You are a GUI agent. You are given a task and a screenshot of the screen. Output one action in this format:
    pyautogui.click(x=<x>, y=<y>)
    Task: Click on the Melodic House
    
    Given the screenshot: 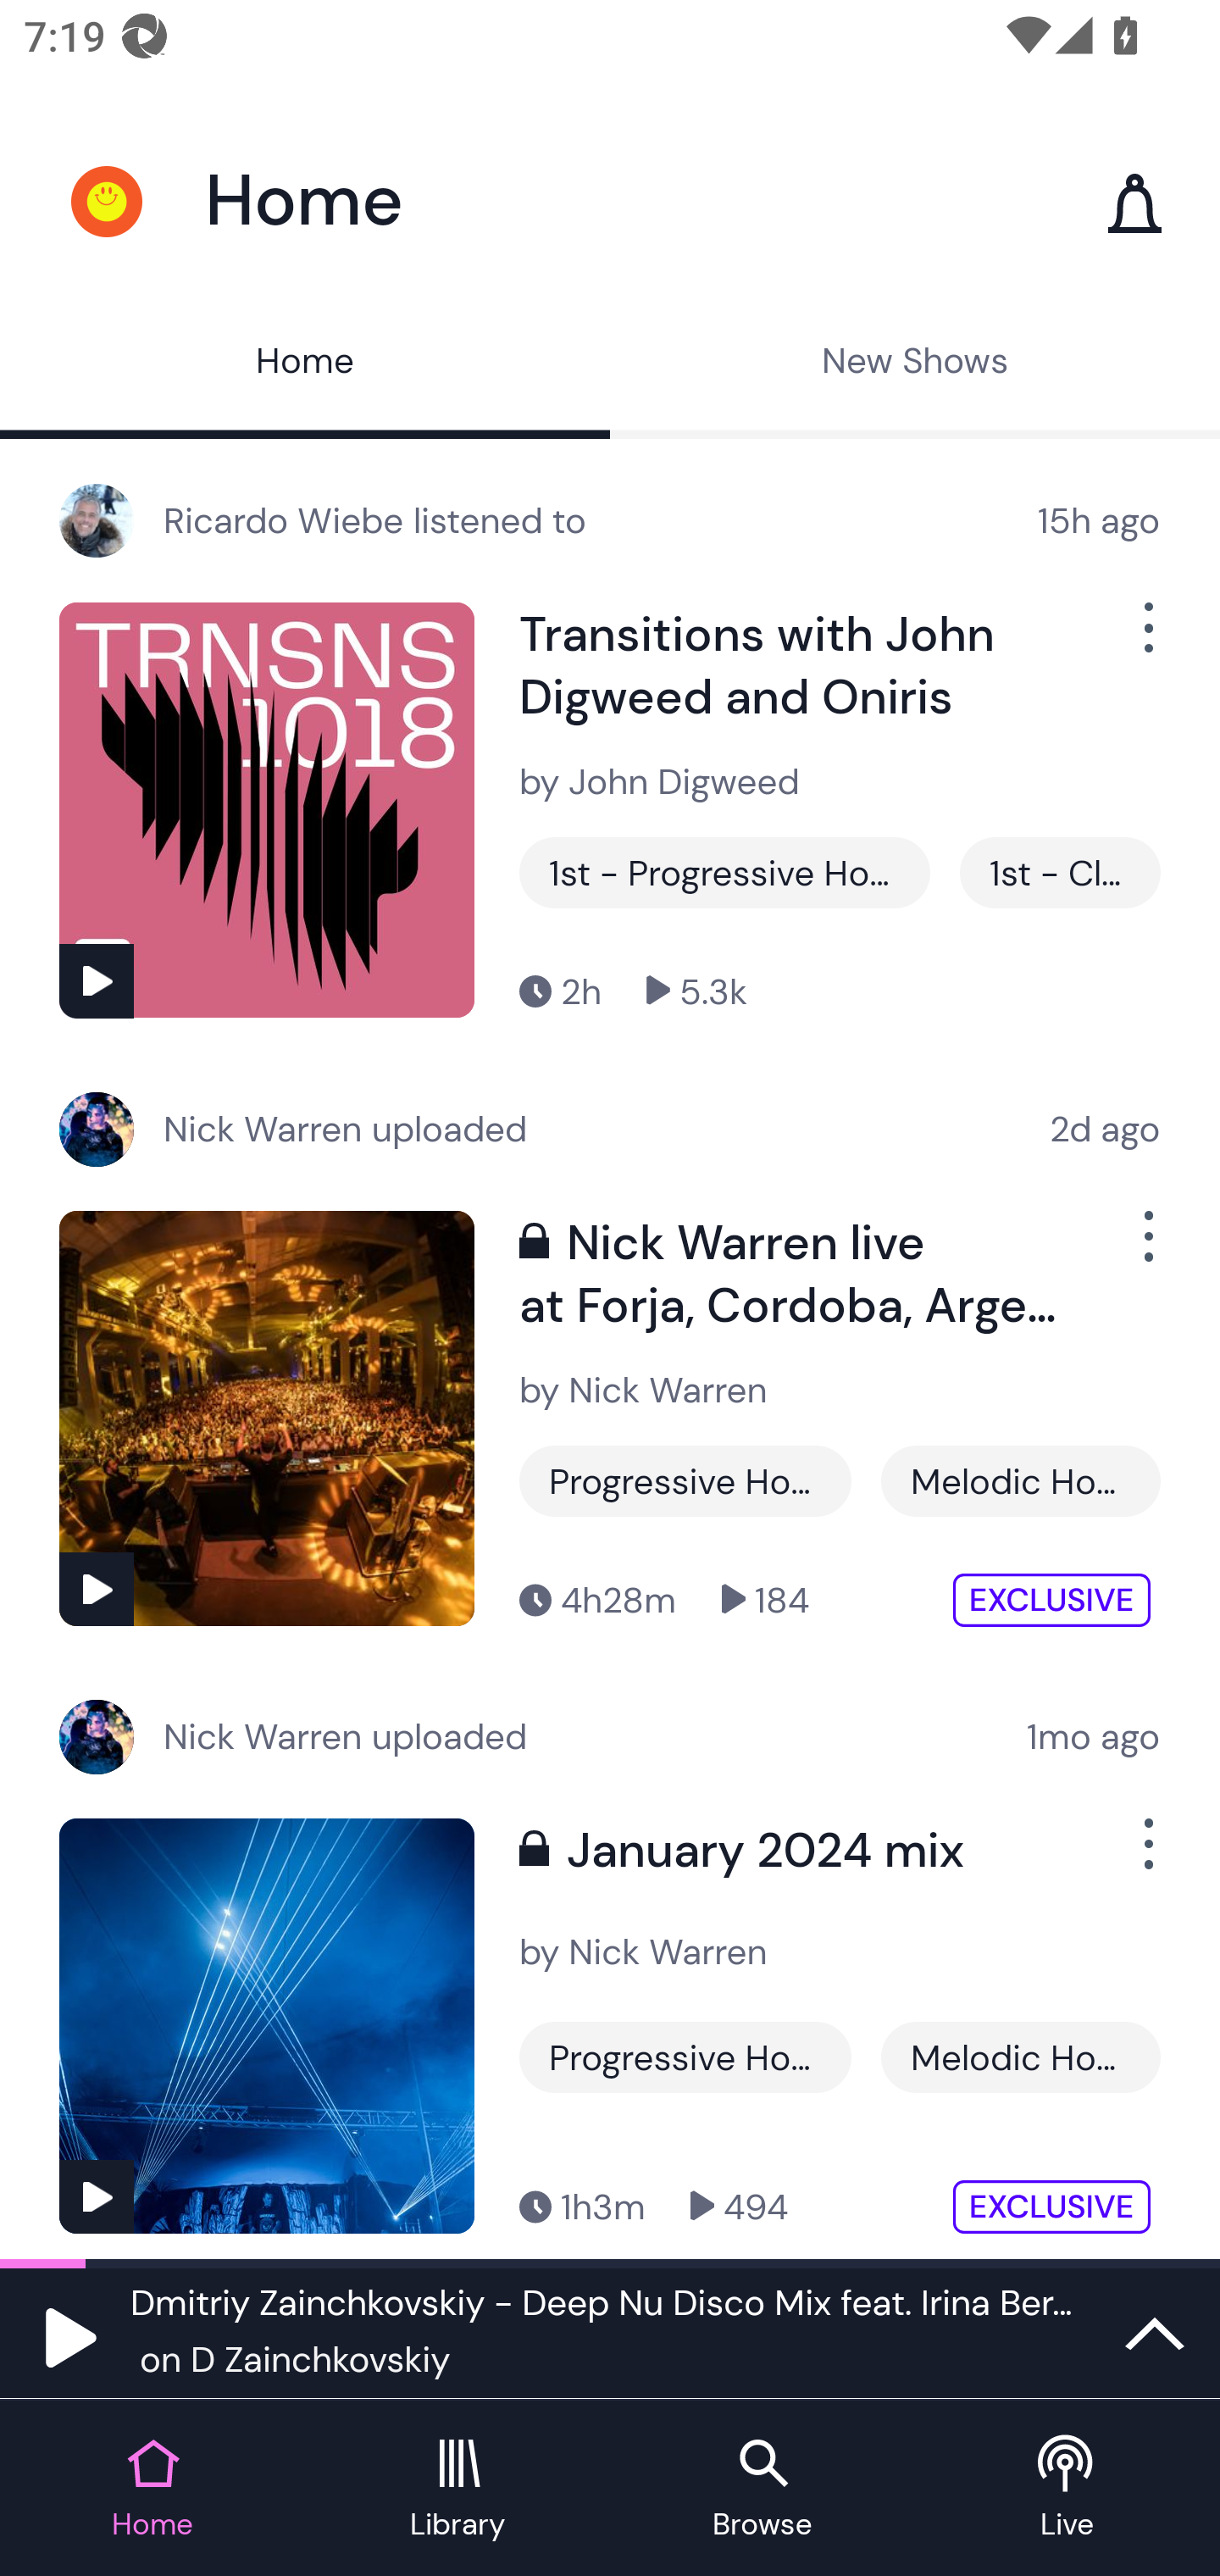 What is the action you would take?
    pyautogui.click(x=1020, y=2057)
    